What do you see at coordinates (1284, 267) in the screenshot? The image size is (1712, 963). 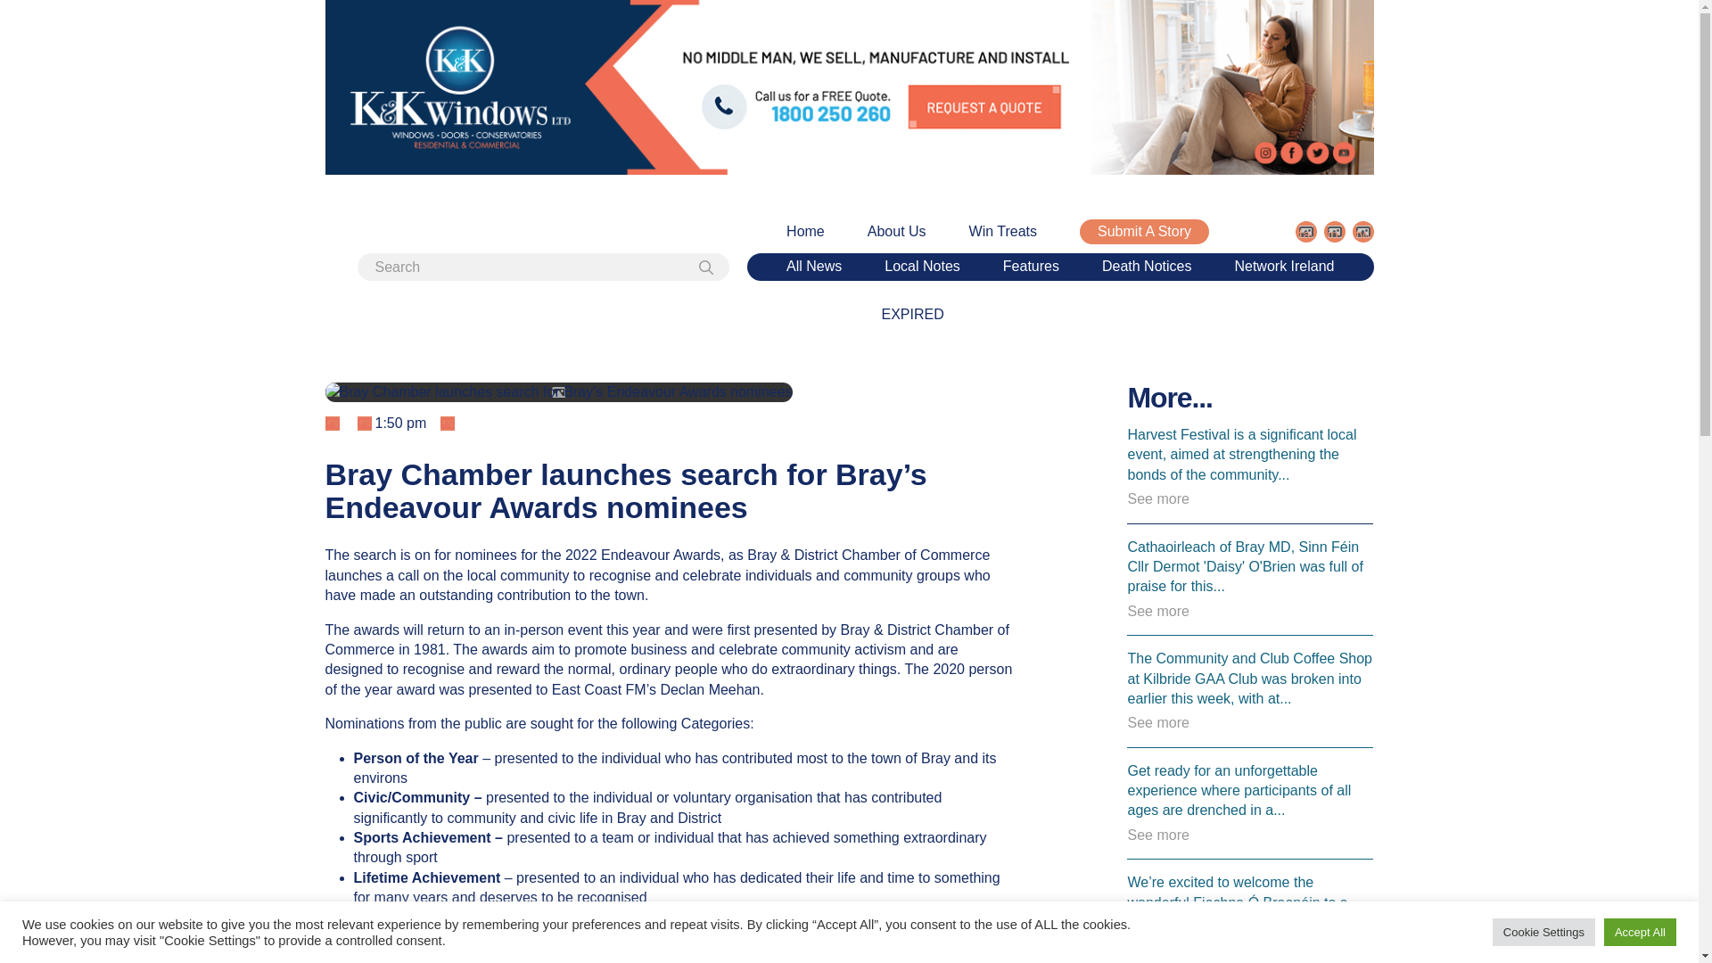 I see `Network Ireland` at bounding box center [1284, 267].